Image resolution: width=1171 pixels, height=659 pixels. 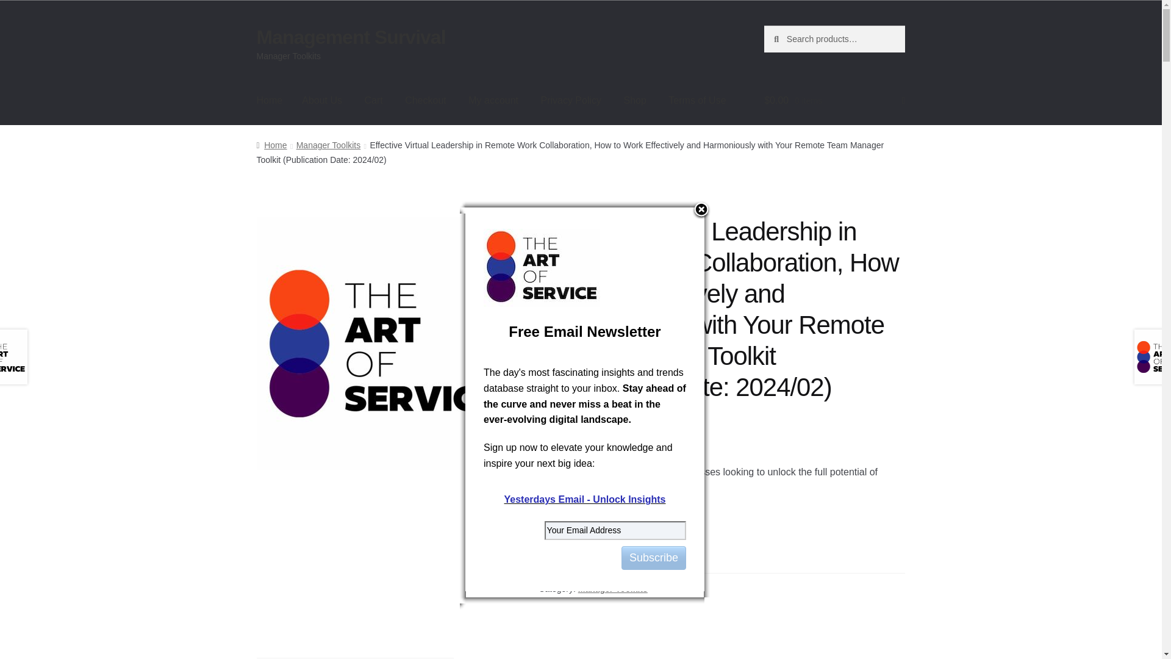 What do you see at coordinates (351, 37) in the screenshot?
I see `Management Survival` at bounding box center [351, 37].